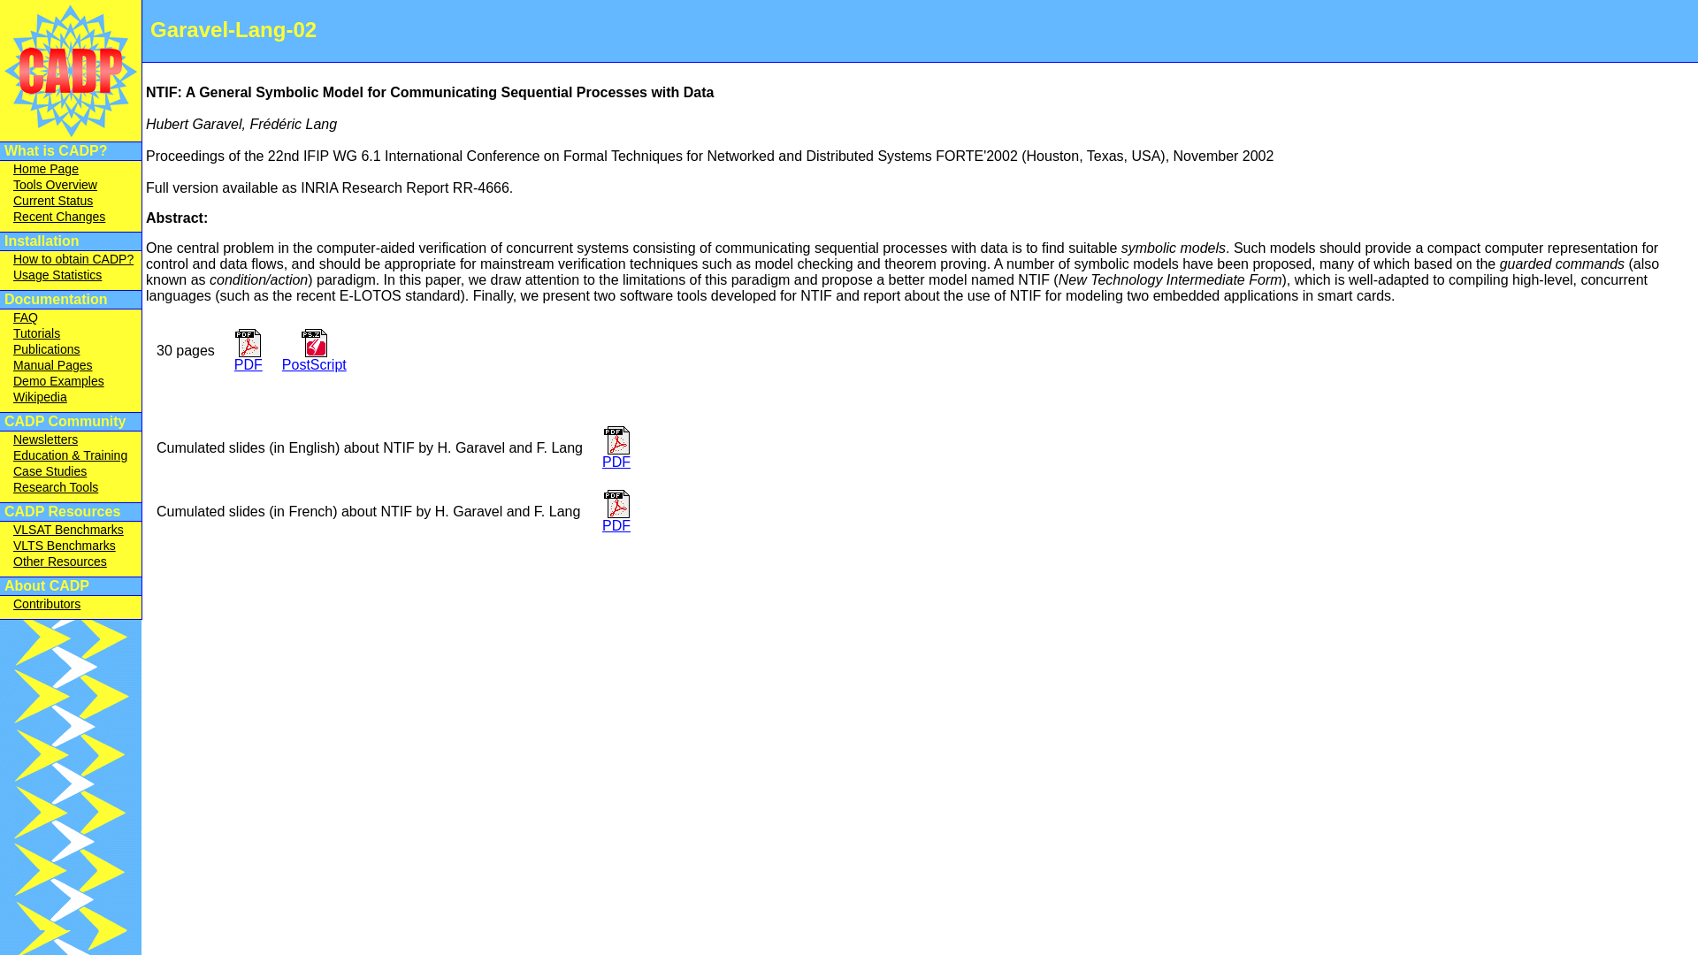 The width and height of the screenshot is (1698, 955). Describe the element at coordinates (56, 487) in the screenshot. I see `Research Tools` at that location.